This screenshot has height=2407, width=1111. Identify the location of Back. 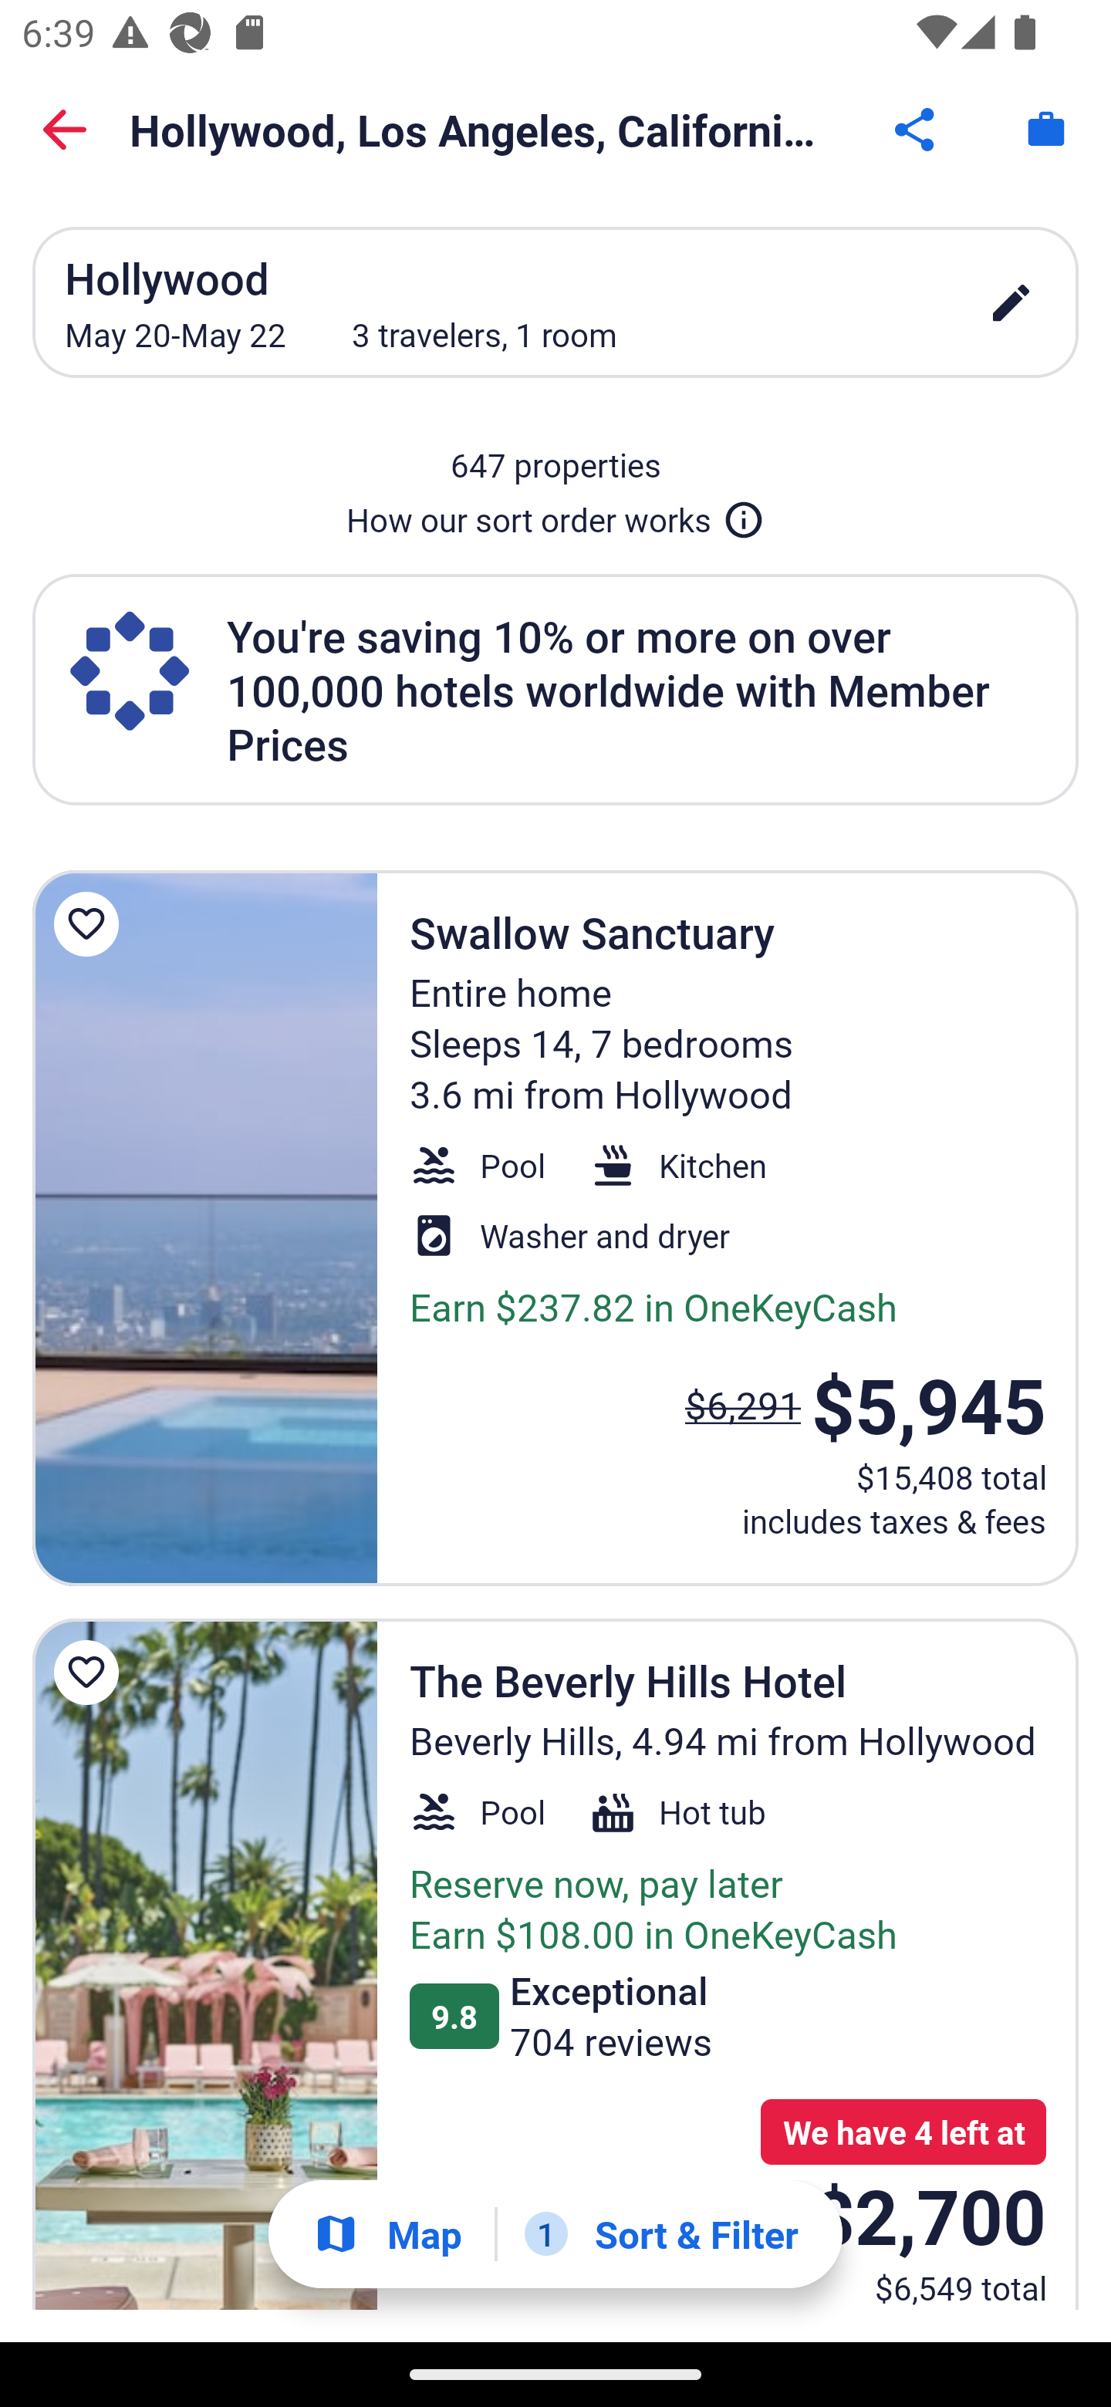
(65, 130).